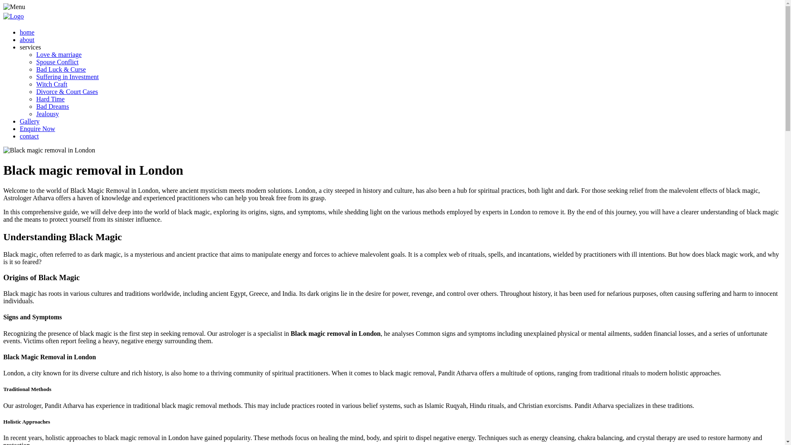 Image resolution: width=791 pixels, height=445 pixels. Describe the element at coordinates (68, 77) in the screenshot. I see `Suffering in Investment` at that location.